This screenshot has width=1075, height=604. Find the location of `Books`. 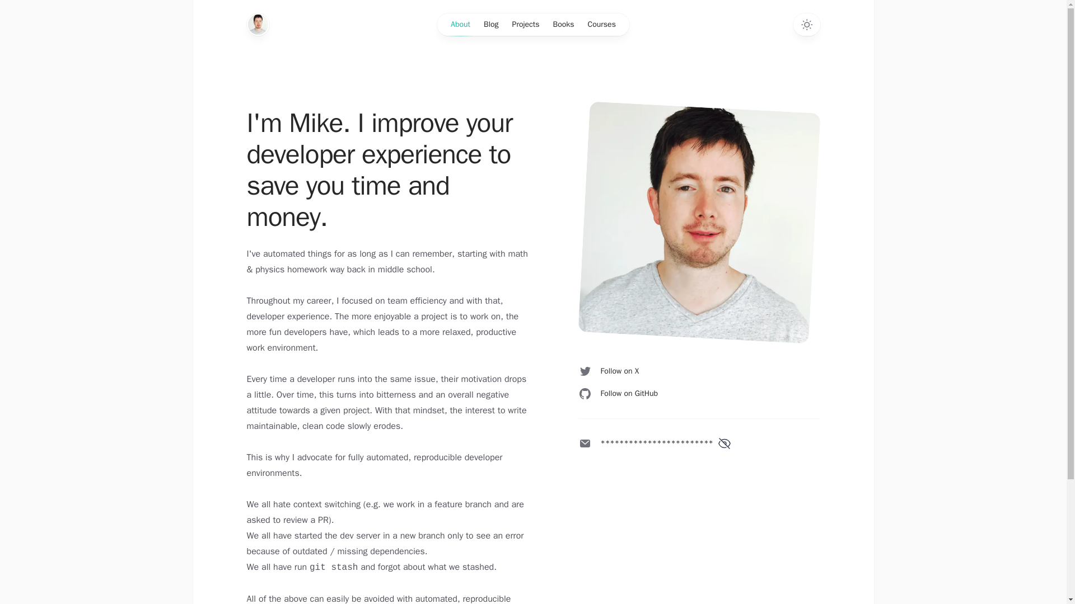

Books is located at coordinates (38, 86).